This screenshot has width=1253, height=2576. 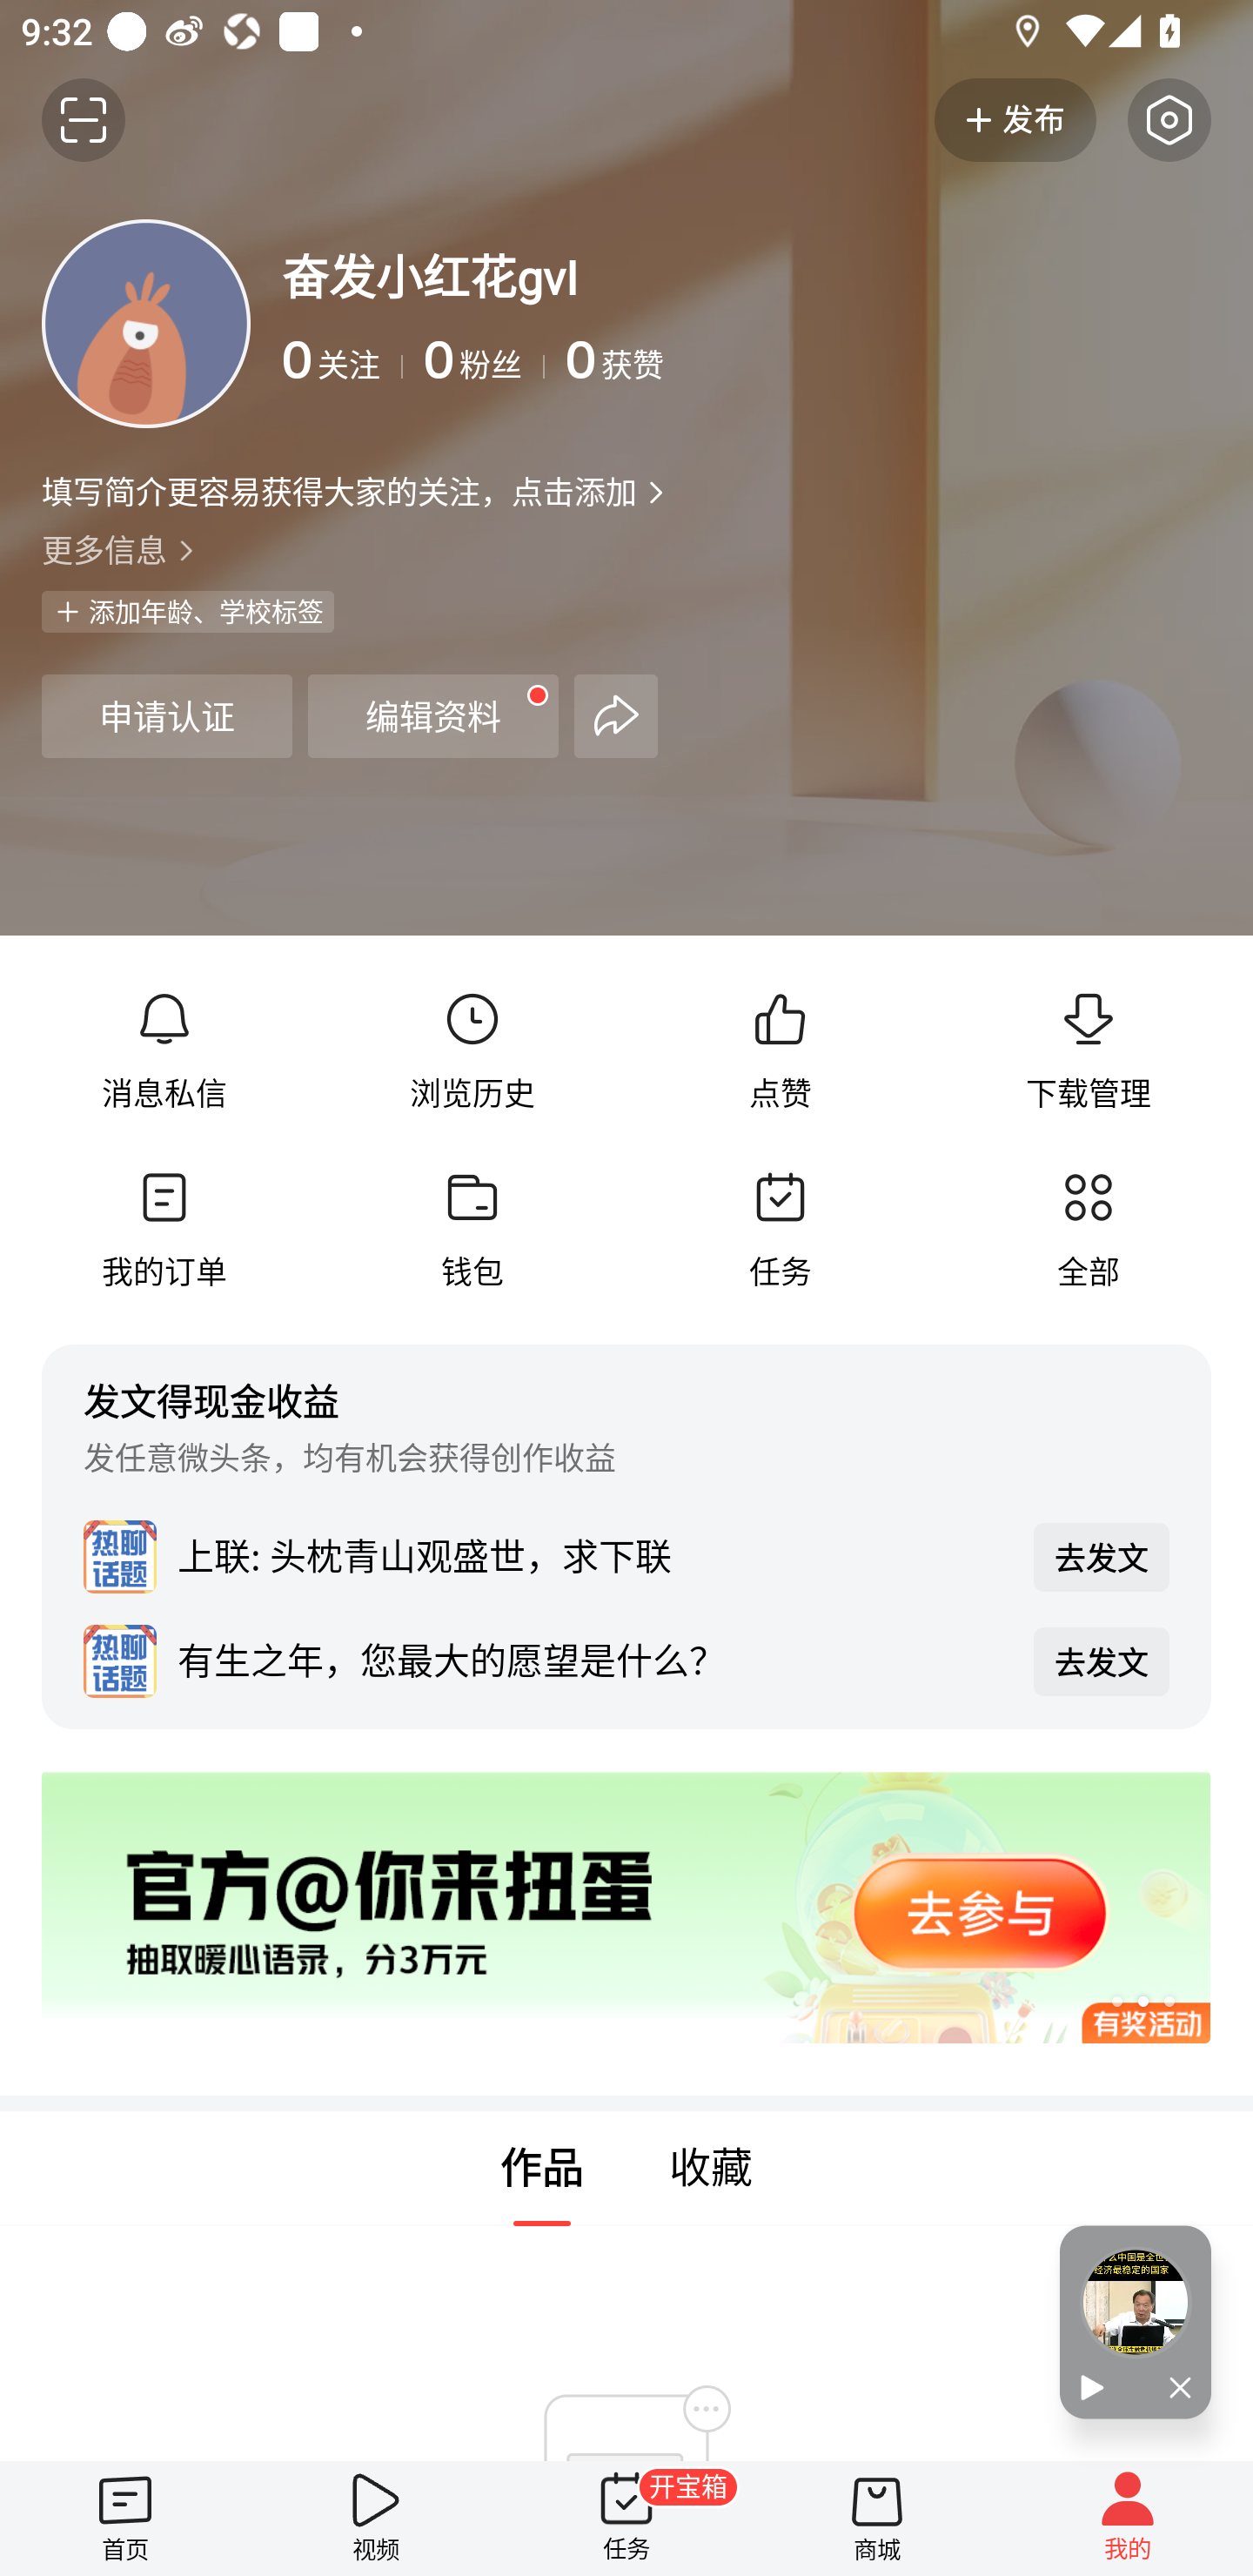 What do you see at coordinates (350, 1457) in the screenshot?
I see `发任意微头条，均有机会获得创作收益` at bounding box center [350, 1457].